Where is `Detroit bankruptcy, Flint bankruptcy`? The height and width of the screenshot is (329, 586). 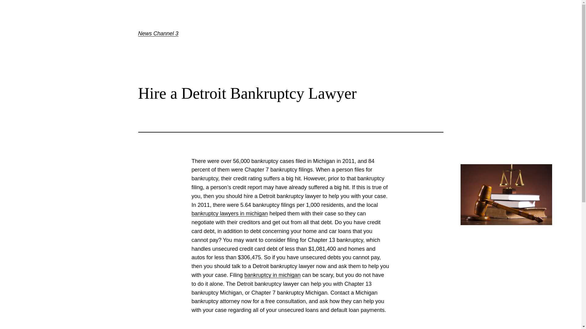
Detroit bankruptcy, Flint bankruptcy is located at coordinates (230, 213).